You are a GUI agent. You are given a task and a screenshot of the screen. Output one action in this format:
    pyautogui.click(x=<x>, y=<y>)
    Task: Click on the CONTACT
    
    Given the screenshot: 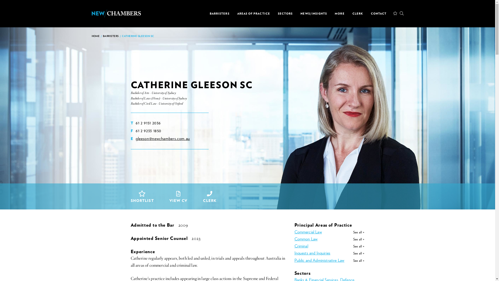 What is the action you would take?
    pyautogui.click(x=379, y=14)
    